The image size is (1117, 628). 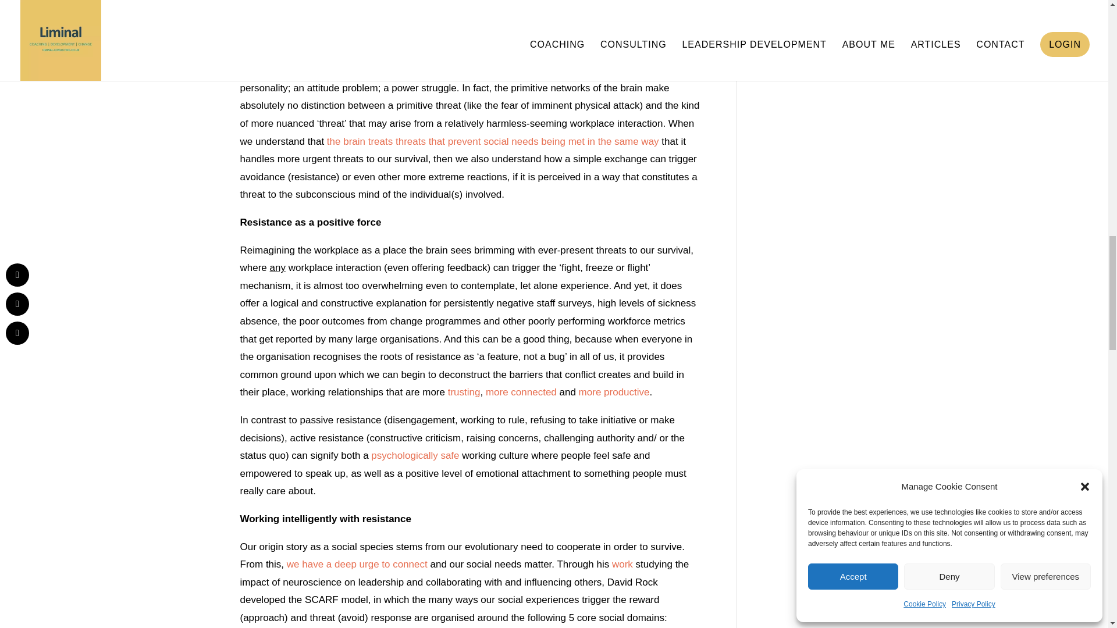 What do you see at coordinates (521, 392) in the screenshot?
I see `more connected` at bounding box center [521, 392].